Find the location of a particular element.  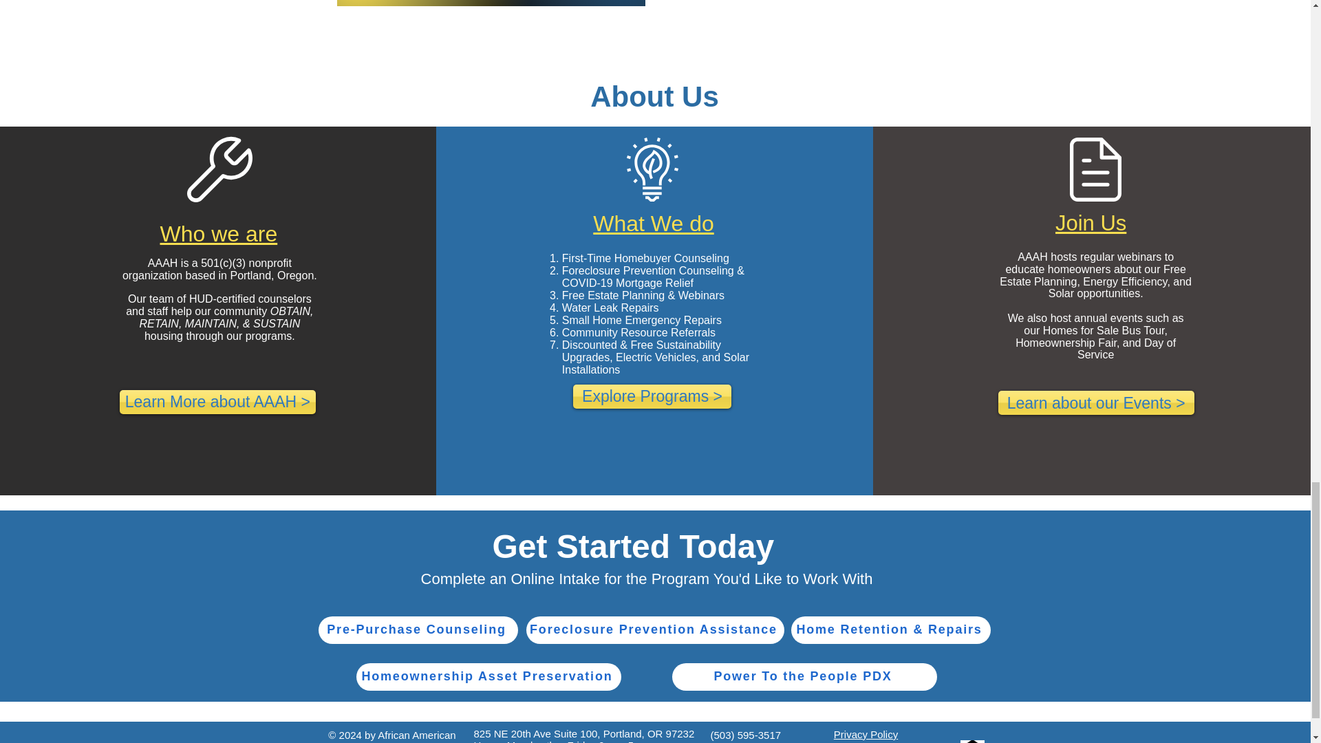

Foreclosure Prevention Assistance is located at coordinates (654, 630).